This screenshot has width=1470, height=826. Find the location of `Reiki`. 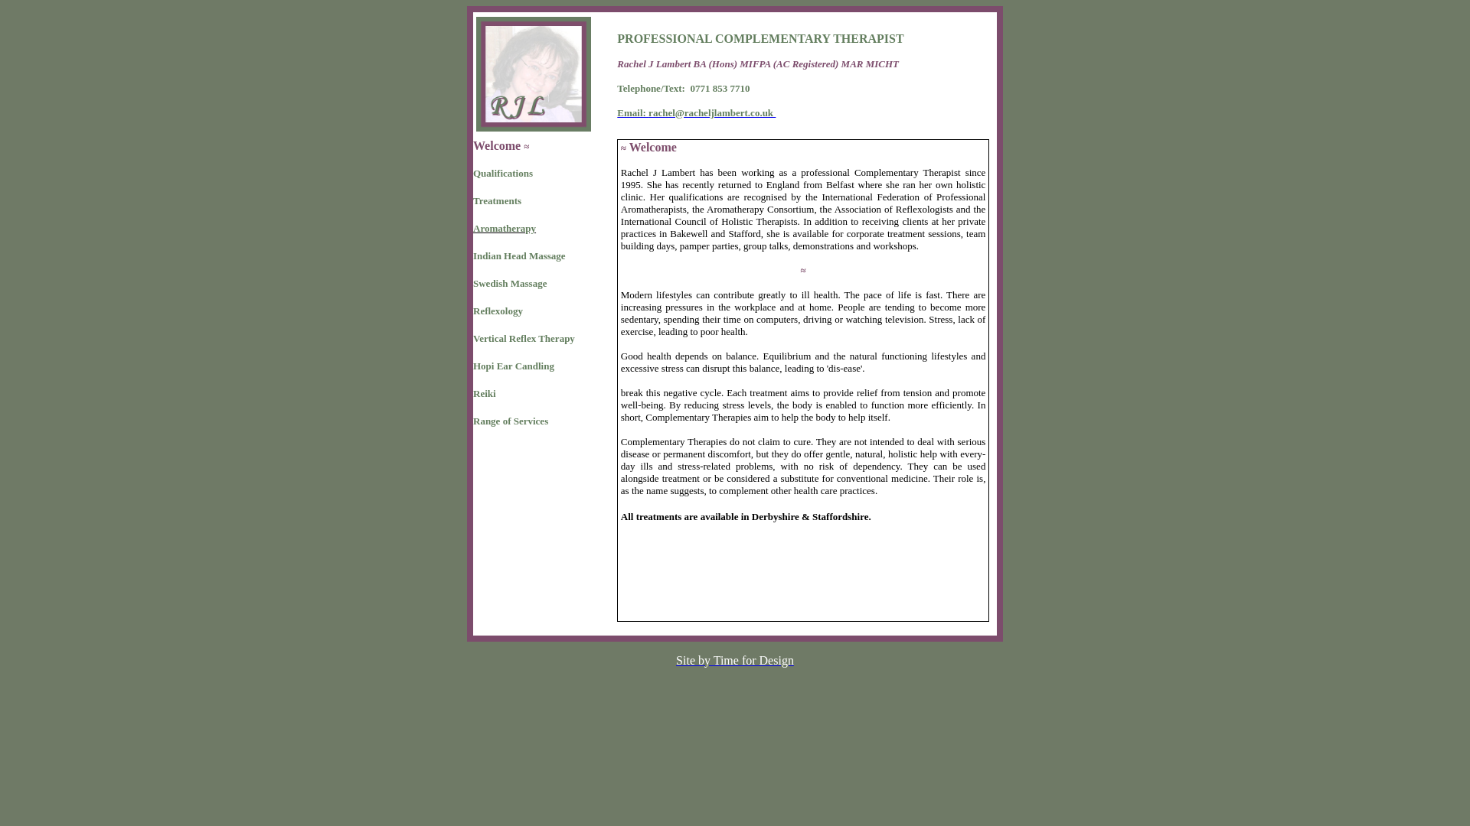

Reiki is located at coordinates (485, 393).